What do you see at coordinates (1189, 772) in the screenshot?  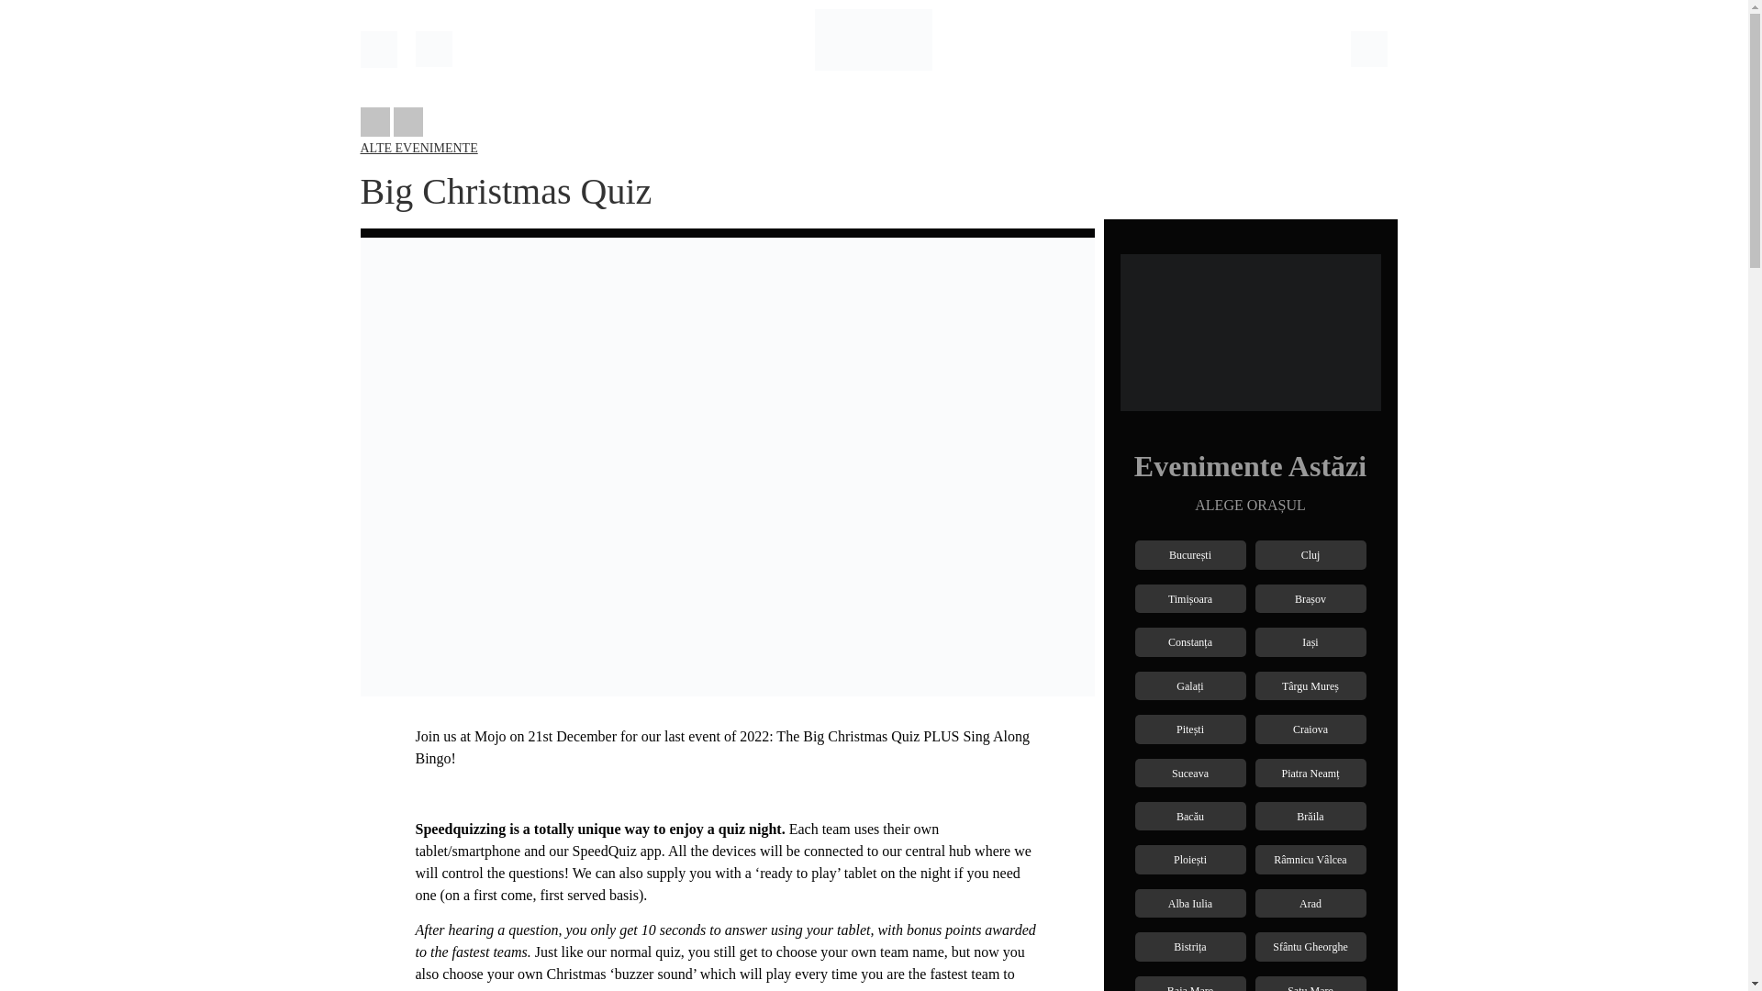 I see `Suceava` at bounding box center [1189, 772].